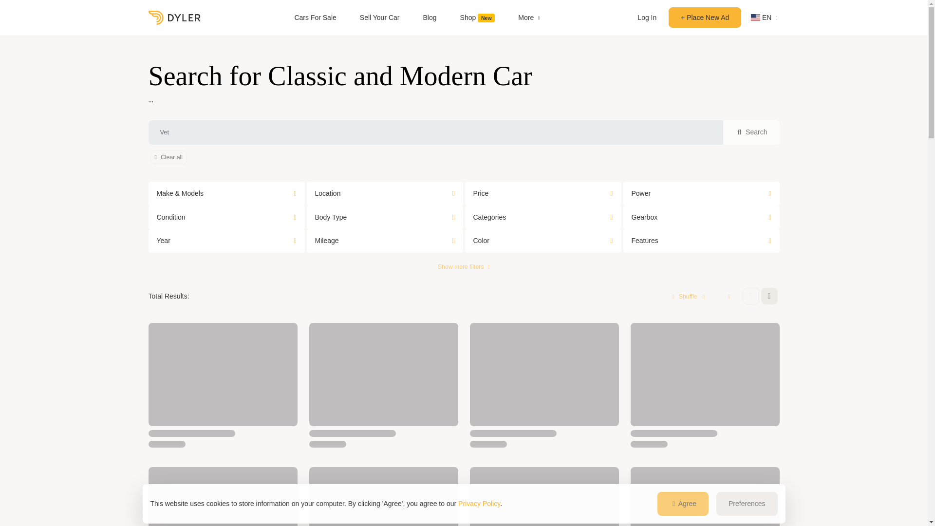 The width and height of the screenshot is (935, 526). What do you see at coordinates (226, 241) in the screenshot?
I see `Year` at bounding box center [226, 241].